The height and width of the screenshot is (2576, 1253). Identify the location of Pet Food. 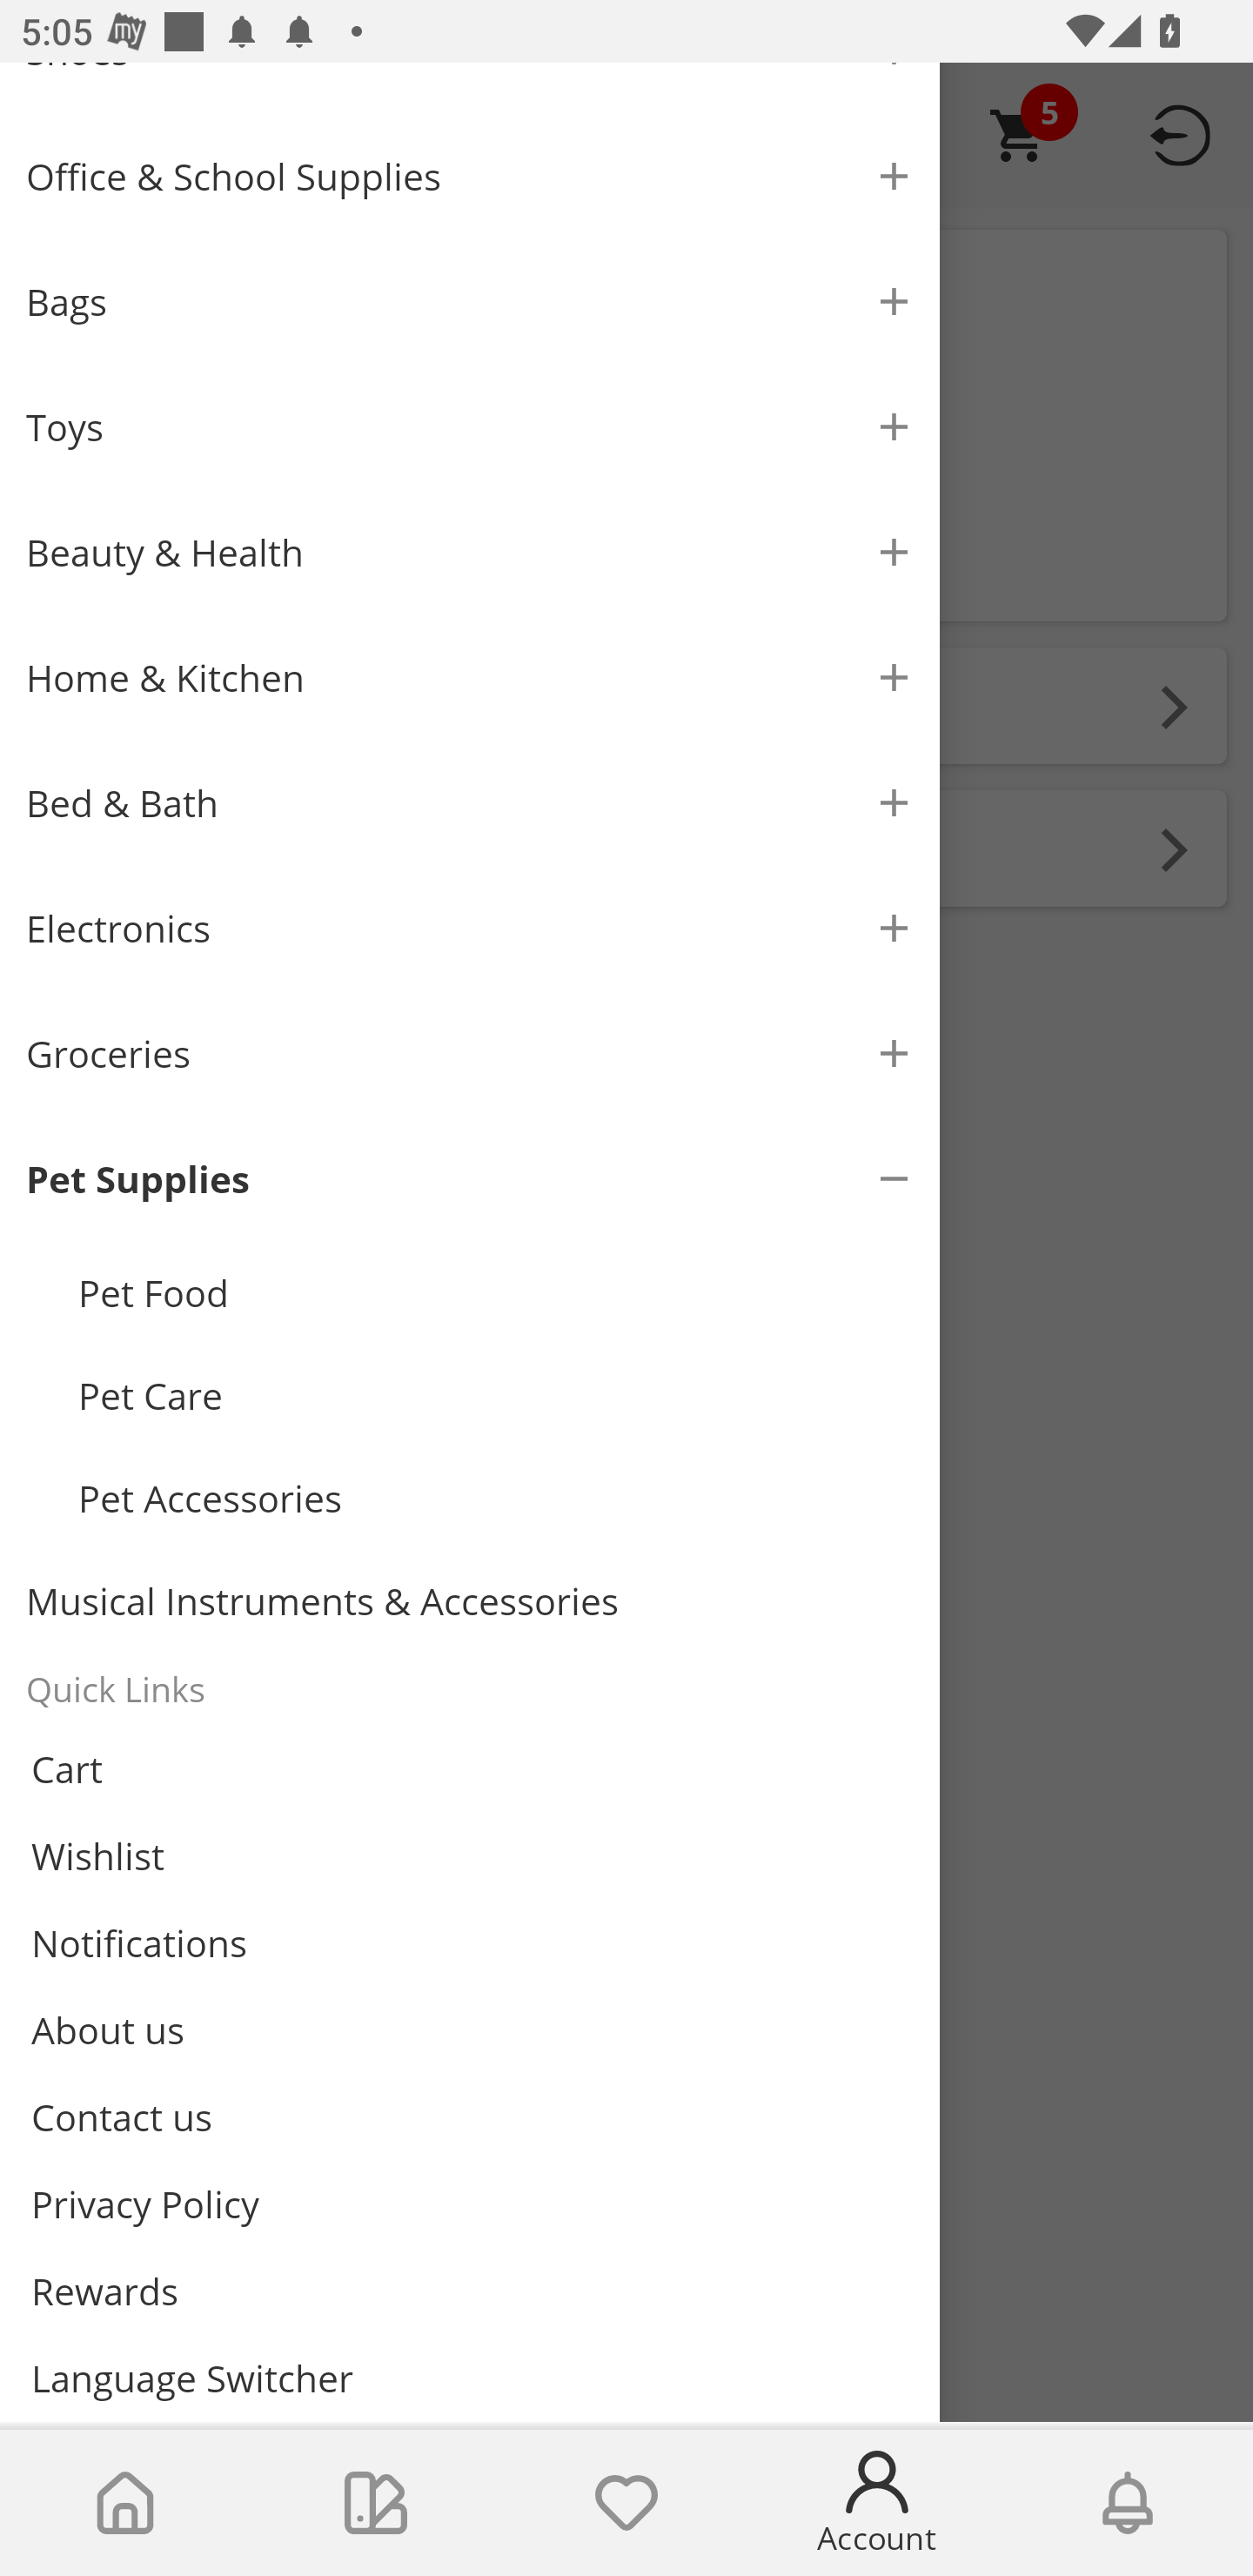
(496, 1293).